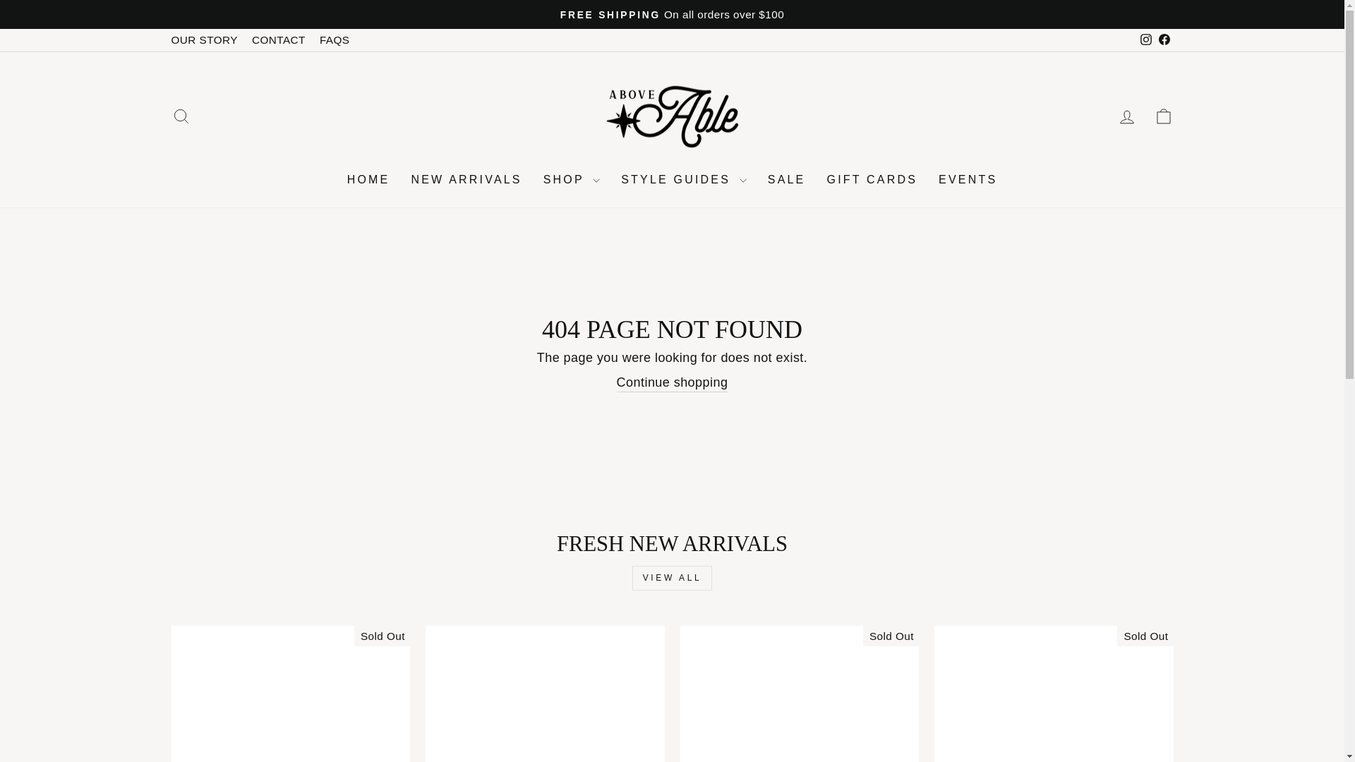  Describe the element at coordinates (203, 40) in the screenshot. I see `ICON-SEARCH` at that location.